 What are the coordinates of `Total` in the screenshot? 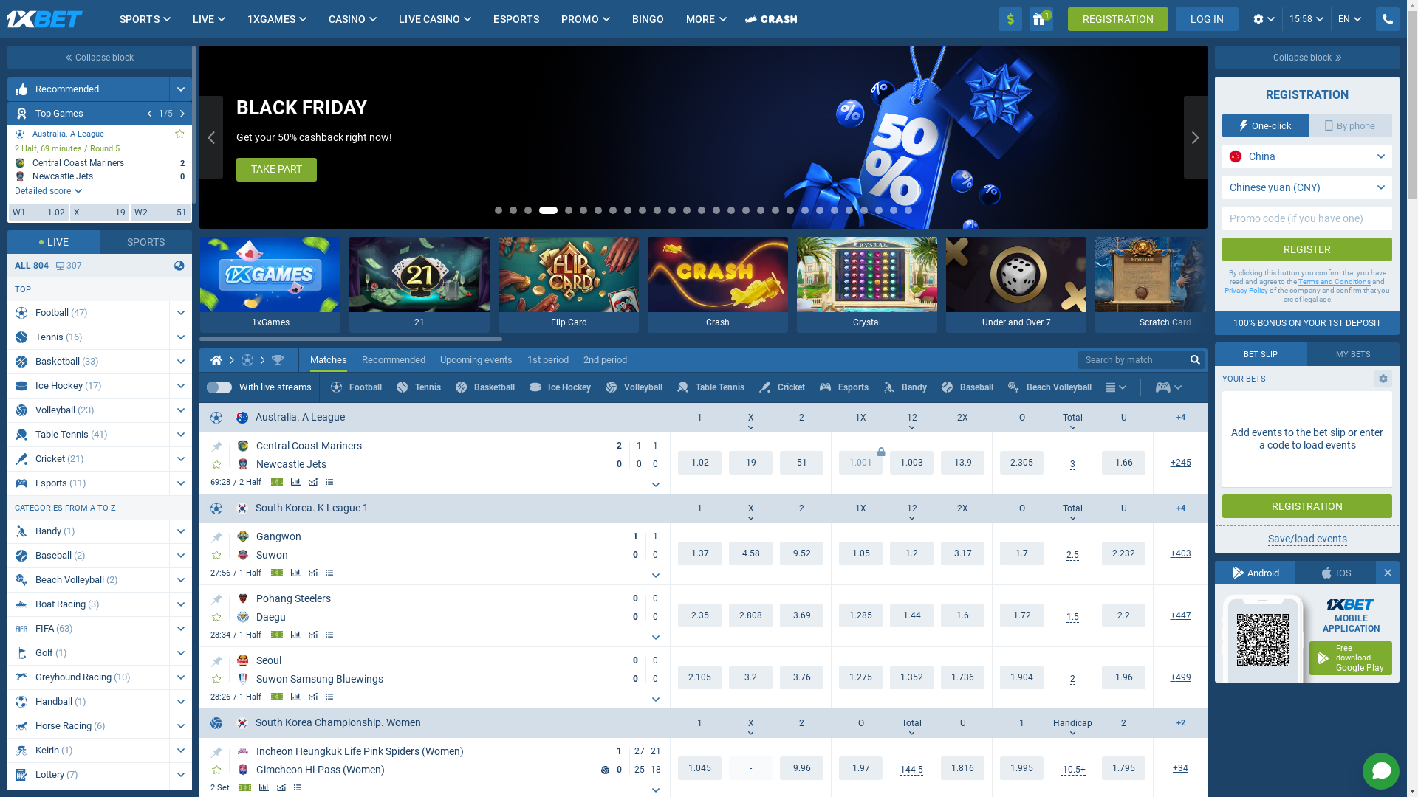 It's located at (911, 723).